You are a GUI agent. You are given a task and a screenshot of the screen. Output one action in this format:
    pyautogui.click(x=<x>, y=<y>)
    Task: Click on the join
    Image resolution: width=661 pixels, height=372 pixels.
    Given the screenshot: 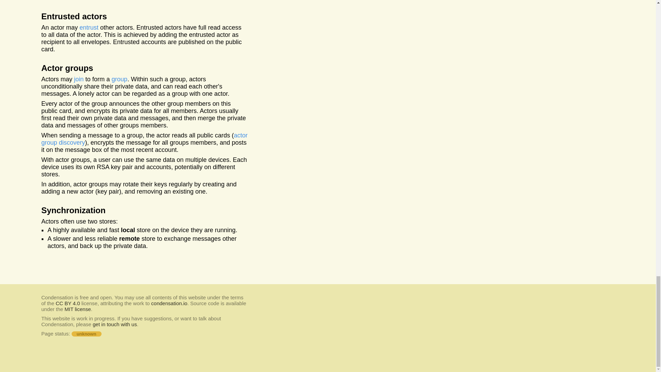 What is the action you would take?
    pyautogui.click(x=89, y=28)
    